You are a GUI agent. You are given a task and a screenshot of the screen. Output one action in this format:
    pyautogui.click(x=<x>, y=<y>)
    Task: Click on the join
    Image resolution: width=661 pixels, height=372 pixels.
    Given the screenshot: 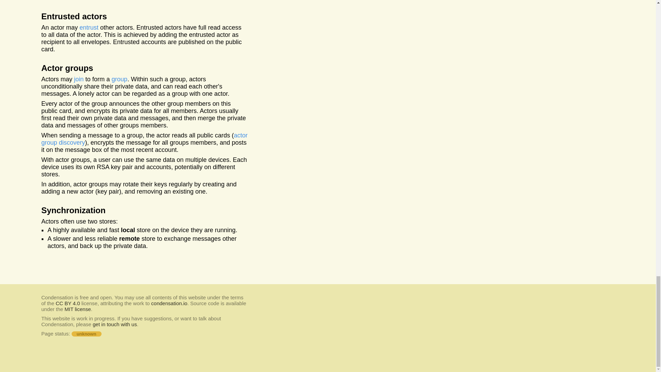 What is the action you would take?
    pyautogui.click(x=89, y=28)
    